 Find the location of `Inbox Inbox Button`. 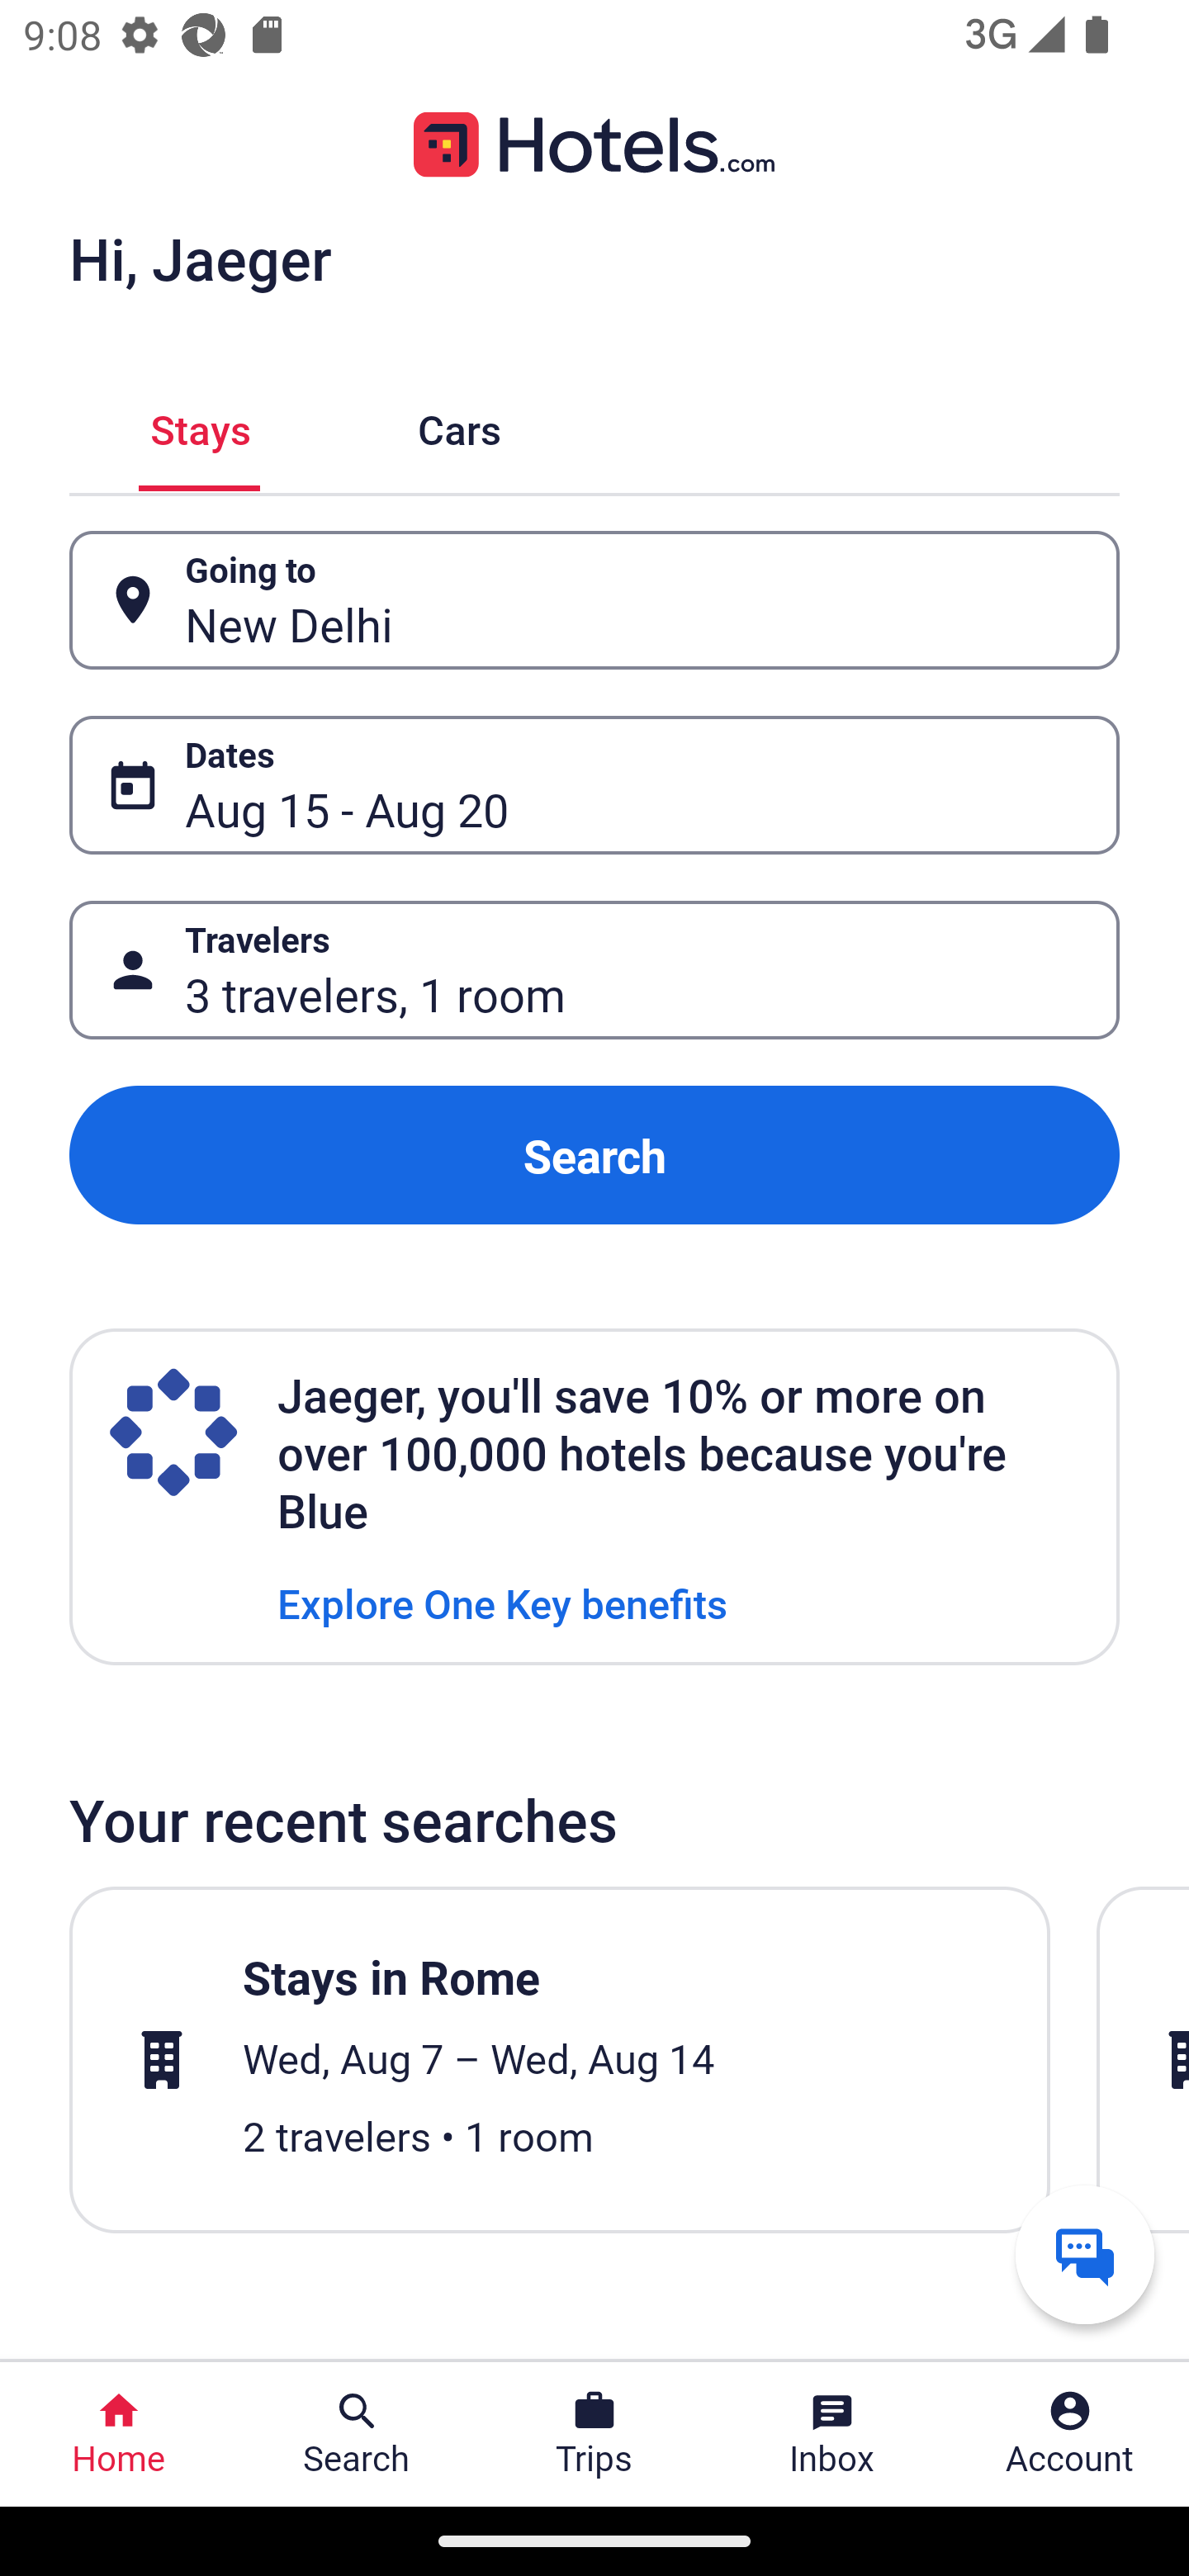

Inbox Inbox Button is located at coordinates (832, 2434).